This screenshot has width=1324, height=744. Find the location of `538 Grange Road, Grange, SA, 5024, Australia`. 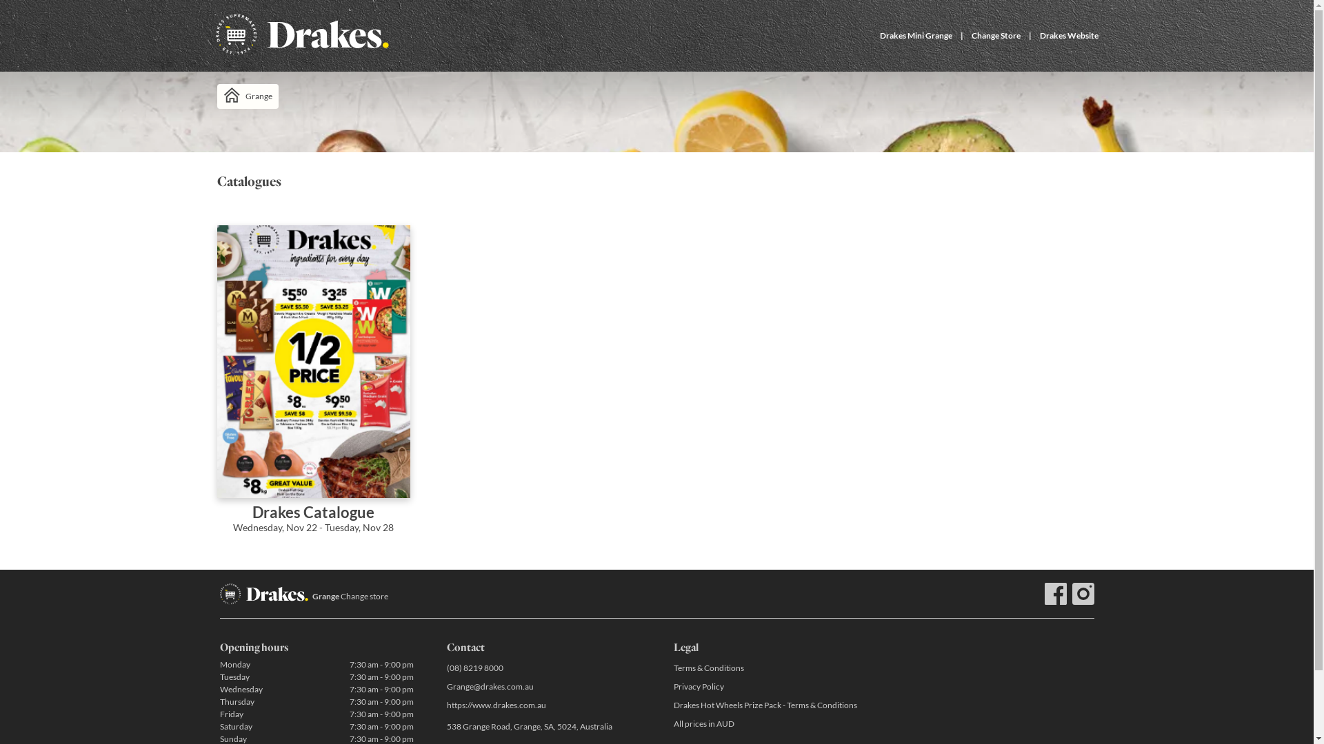

538 Grange Road, Grange, SA, 5024, Australia is located at coordinates (543, 727).